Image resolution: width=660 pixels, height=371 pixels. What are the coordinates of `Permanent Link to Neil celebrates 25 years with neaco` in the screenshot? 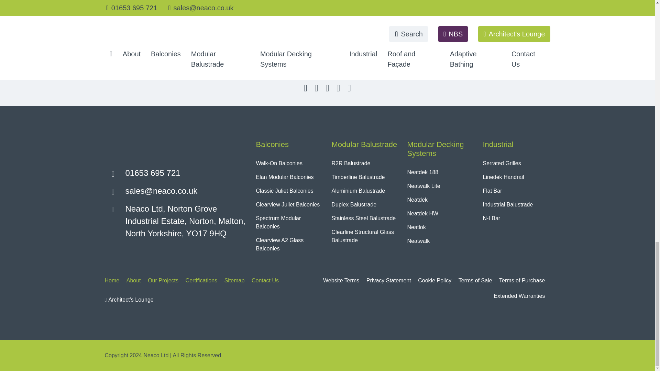 It's located at (273, 41).